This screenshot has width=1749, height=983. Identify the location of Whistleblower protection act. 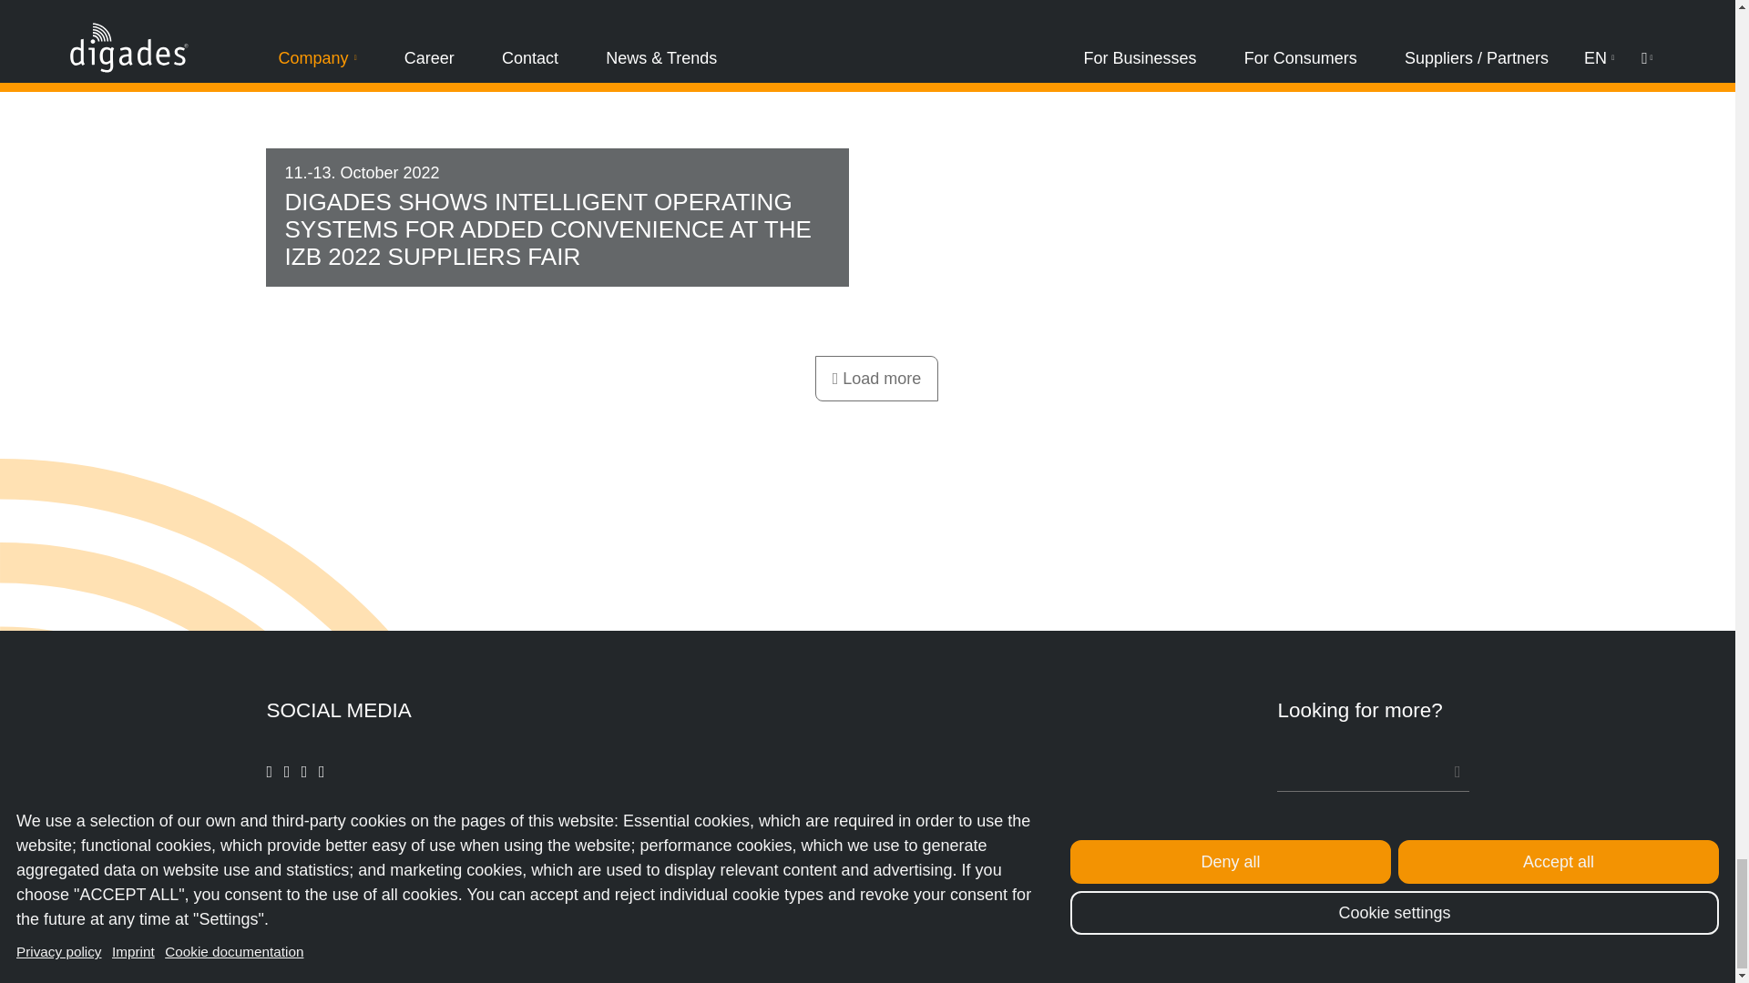
(1190, 930).